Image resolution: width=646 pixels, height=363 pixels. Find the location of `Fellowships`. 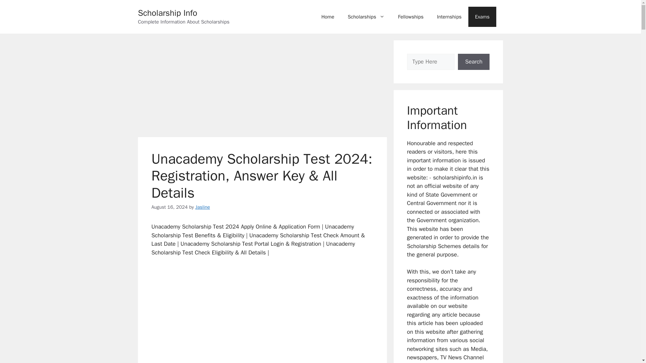

Fellowships is located at coordinates (410, 17).